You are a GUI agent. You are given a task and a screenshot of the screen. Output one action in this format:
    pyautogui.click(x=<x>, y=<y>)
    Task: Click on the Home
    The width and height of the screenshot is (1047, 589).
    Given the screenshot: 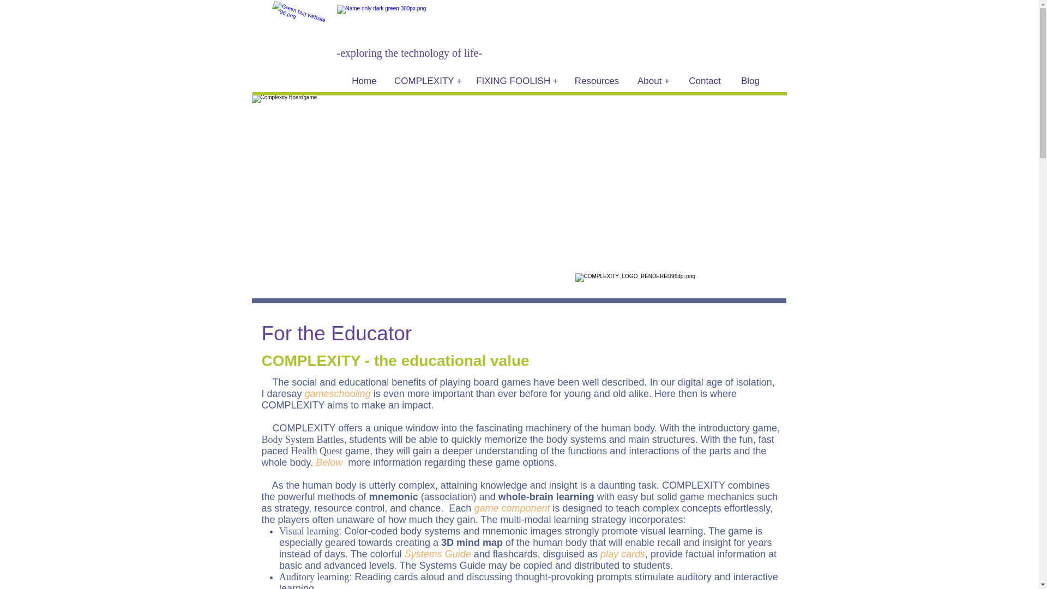 What is the action you would take?
    pyautogui.click(x=363, y=81)
    